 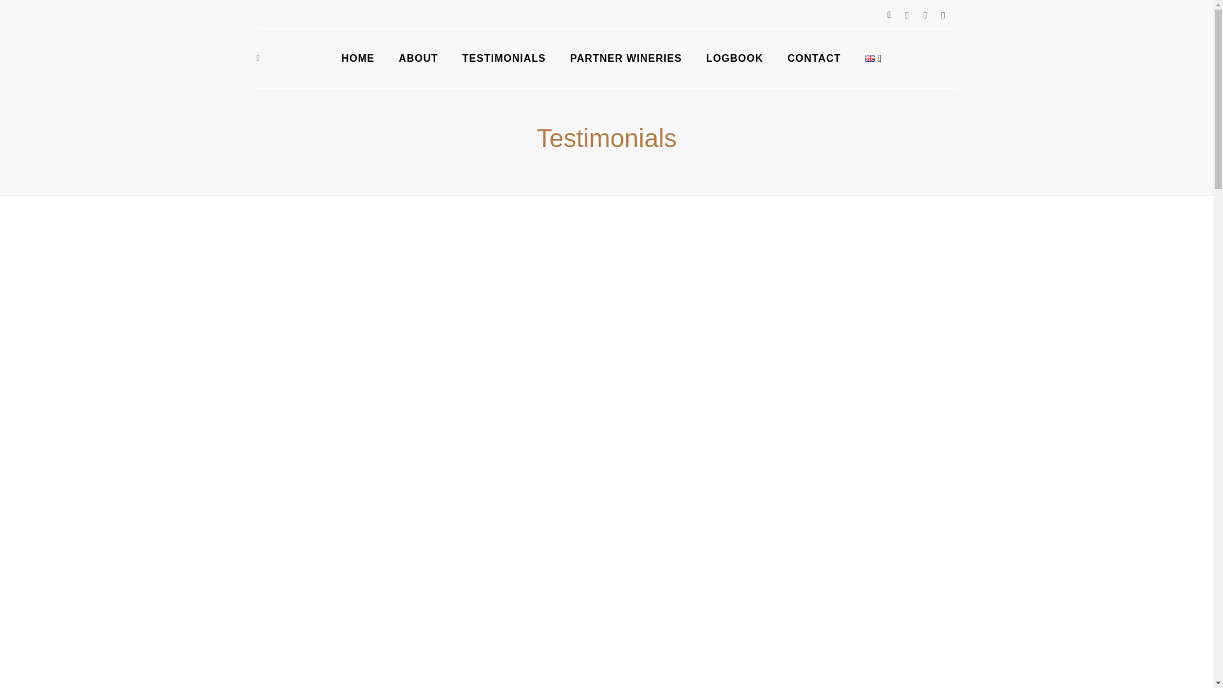 What do you see at coordinates (503, 59) in the screenshot?
I see `TESTIMONIALS` at bounding box center [503, 59].